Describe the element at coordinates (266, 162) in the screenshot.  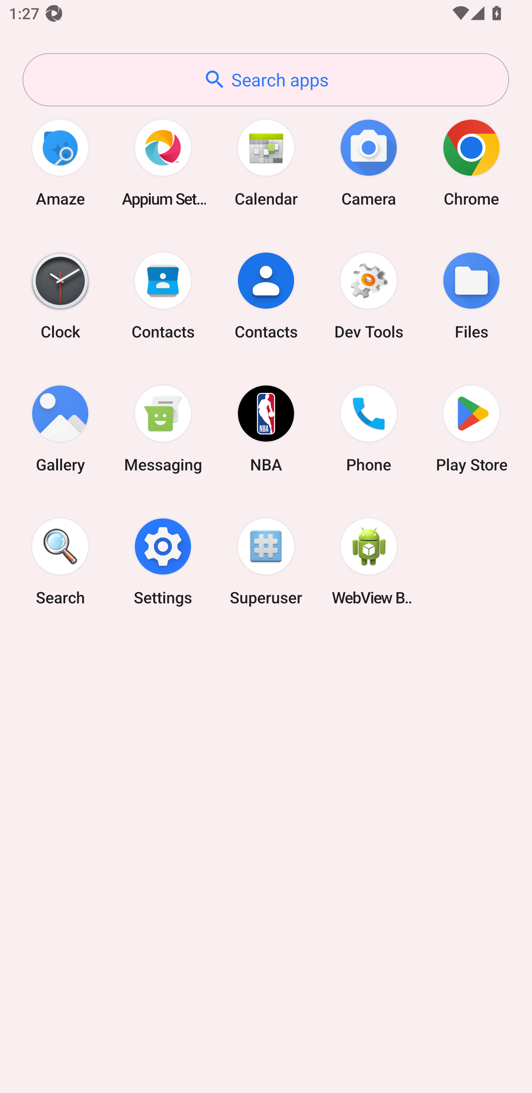
I see `Calendar` at that location.